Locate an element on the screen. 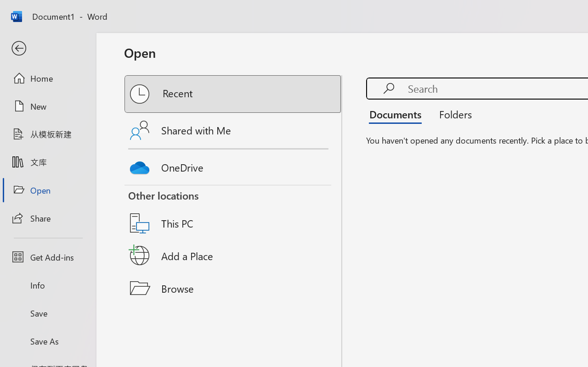 The image size is (588, 367). Recent is located at coordinates (233, 94).